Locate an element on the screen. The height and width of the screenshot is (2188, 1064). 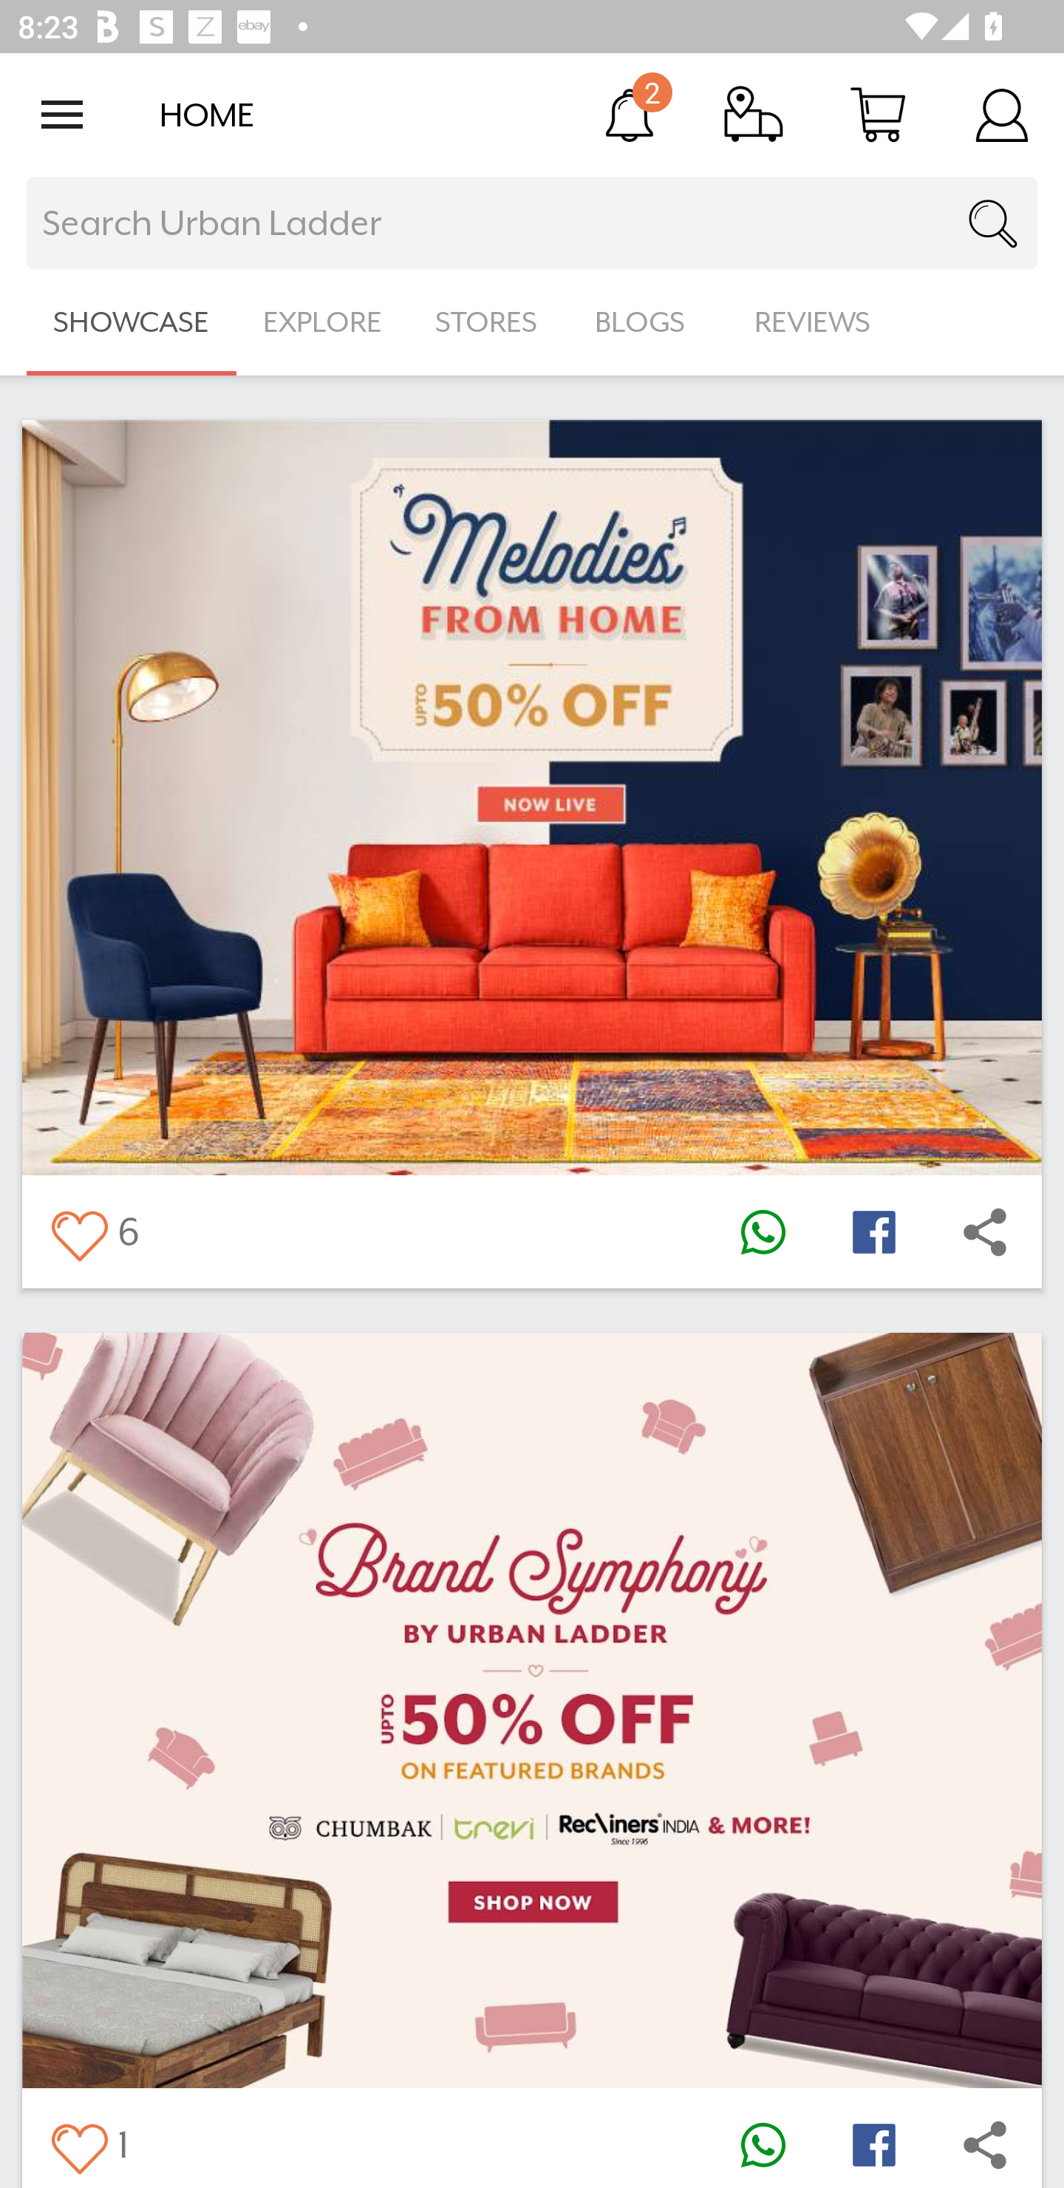
 is located at coordinates (873, 2144).